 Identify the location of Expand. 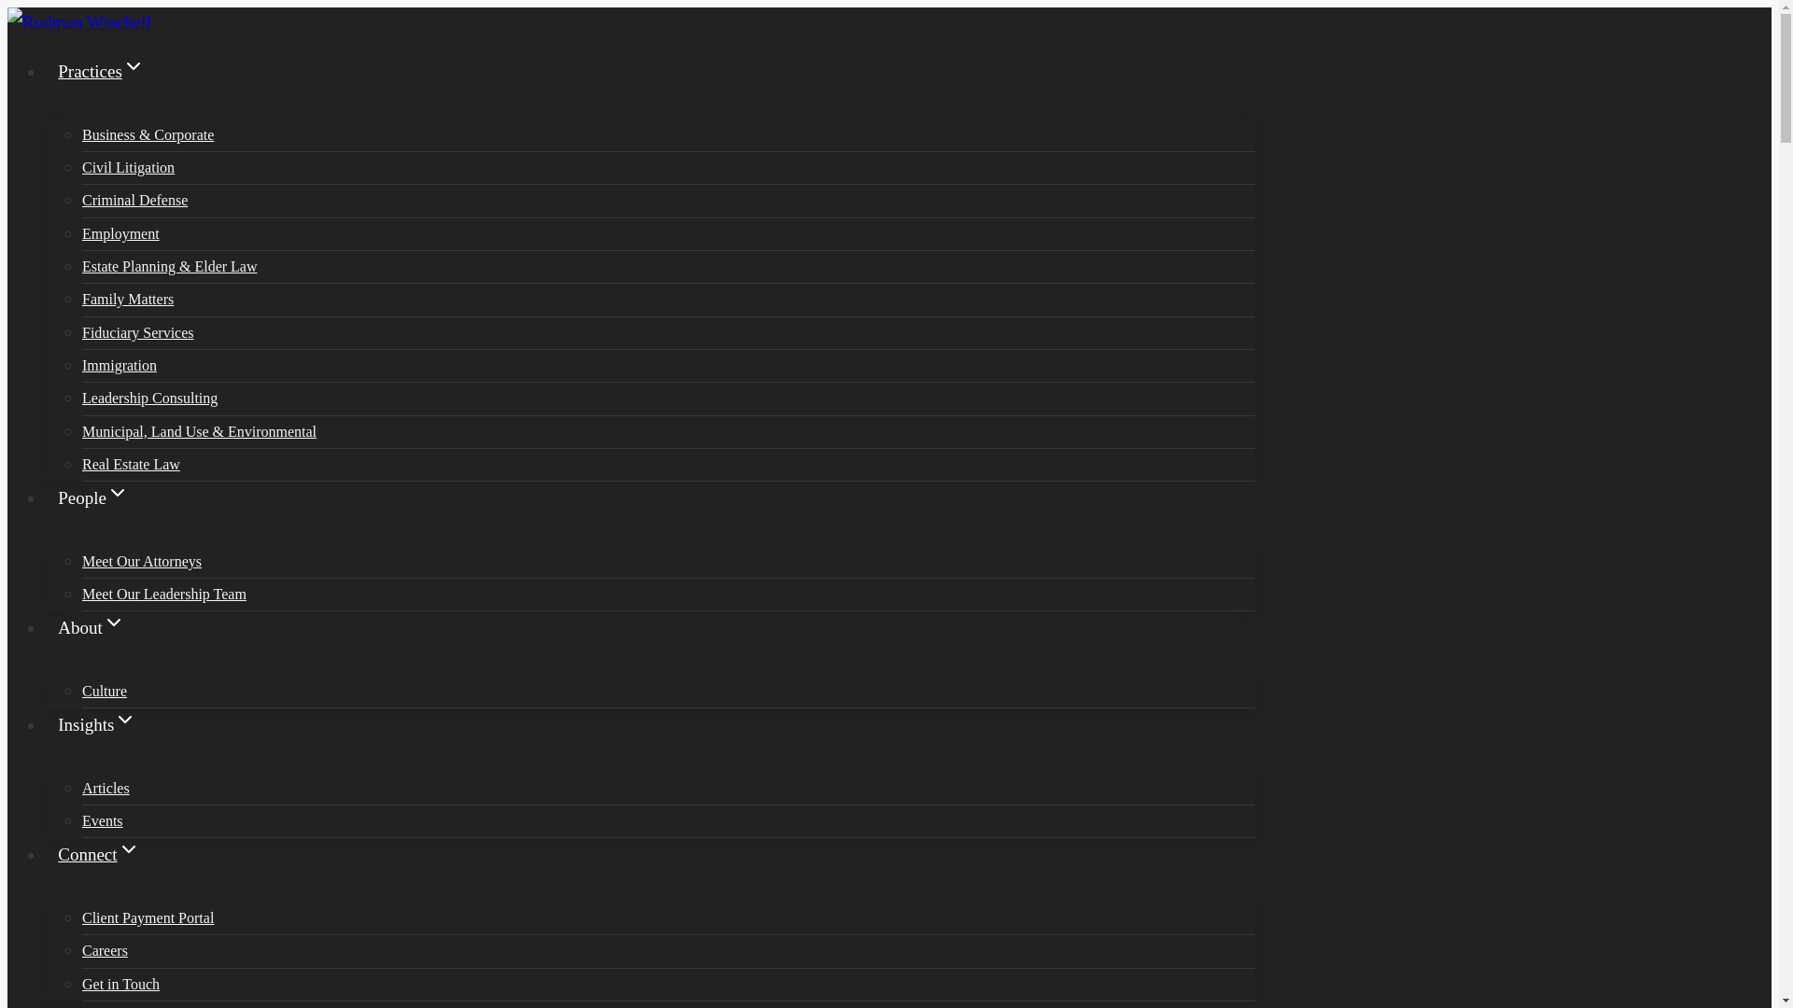
(125, 720).